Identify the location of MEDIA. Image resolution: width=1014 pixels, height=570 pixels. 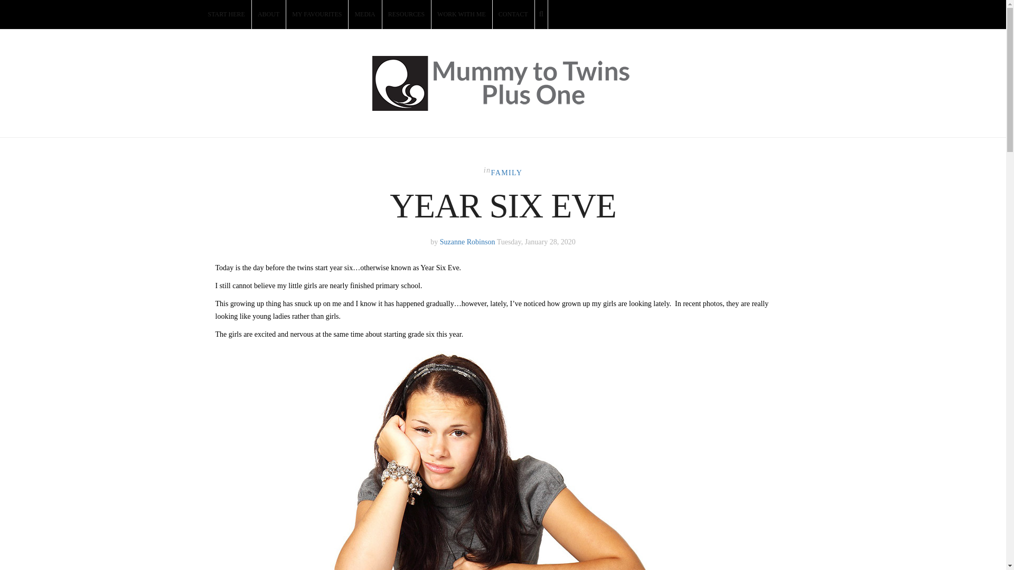
(365, 15).